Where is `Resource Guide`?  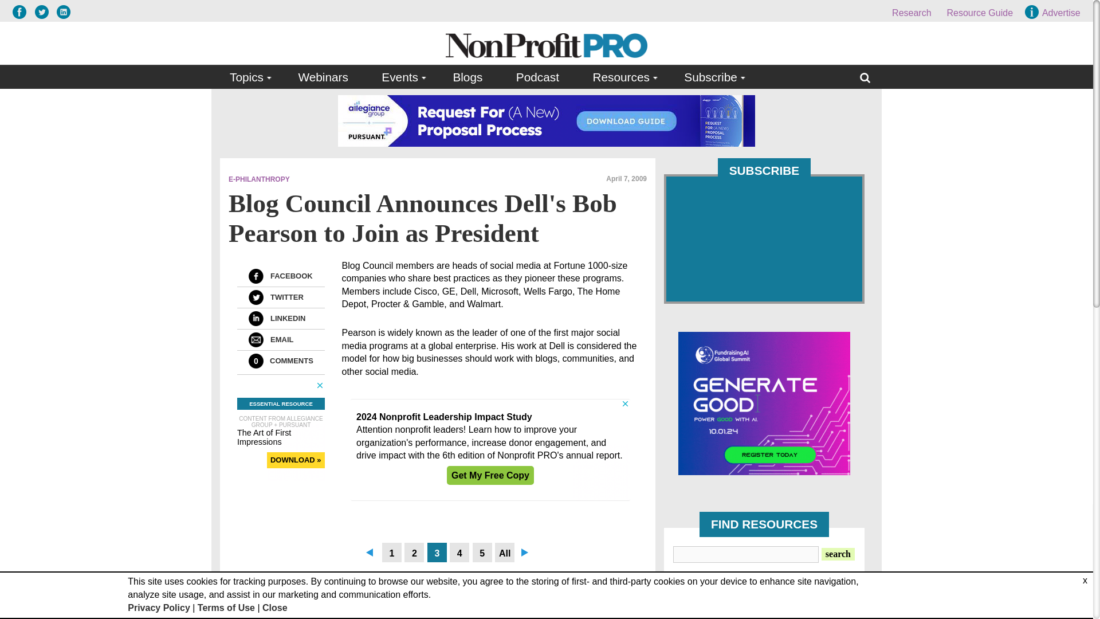 Resource Guide is located at coordinates (980, 13).